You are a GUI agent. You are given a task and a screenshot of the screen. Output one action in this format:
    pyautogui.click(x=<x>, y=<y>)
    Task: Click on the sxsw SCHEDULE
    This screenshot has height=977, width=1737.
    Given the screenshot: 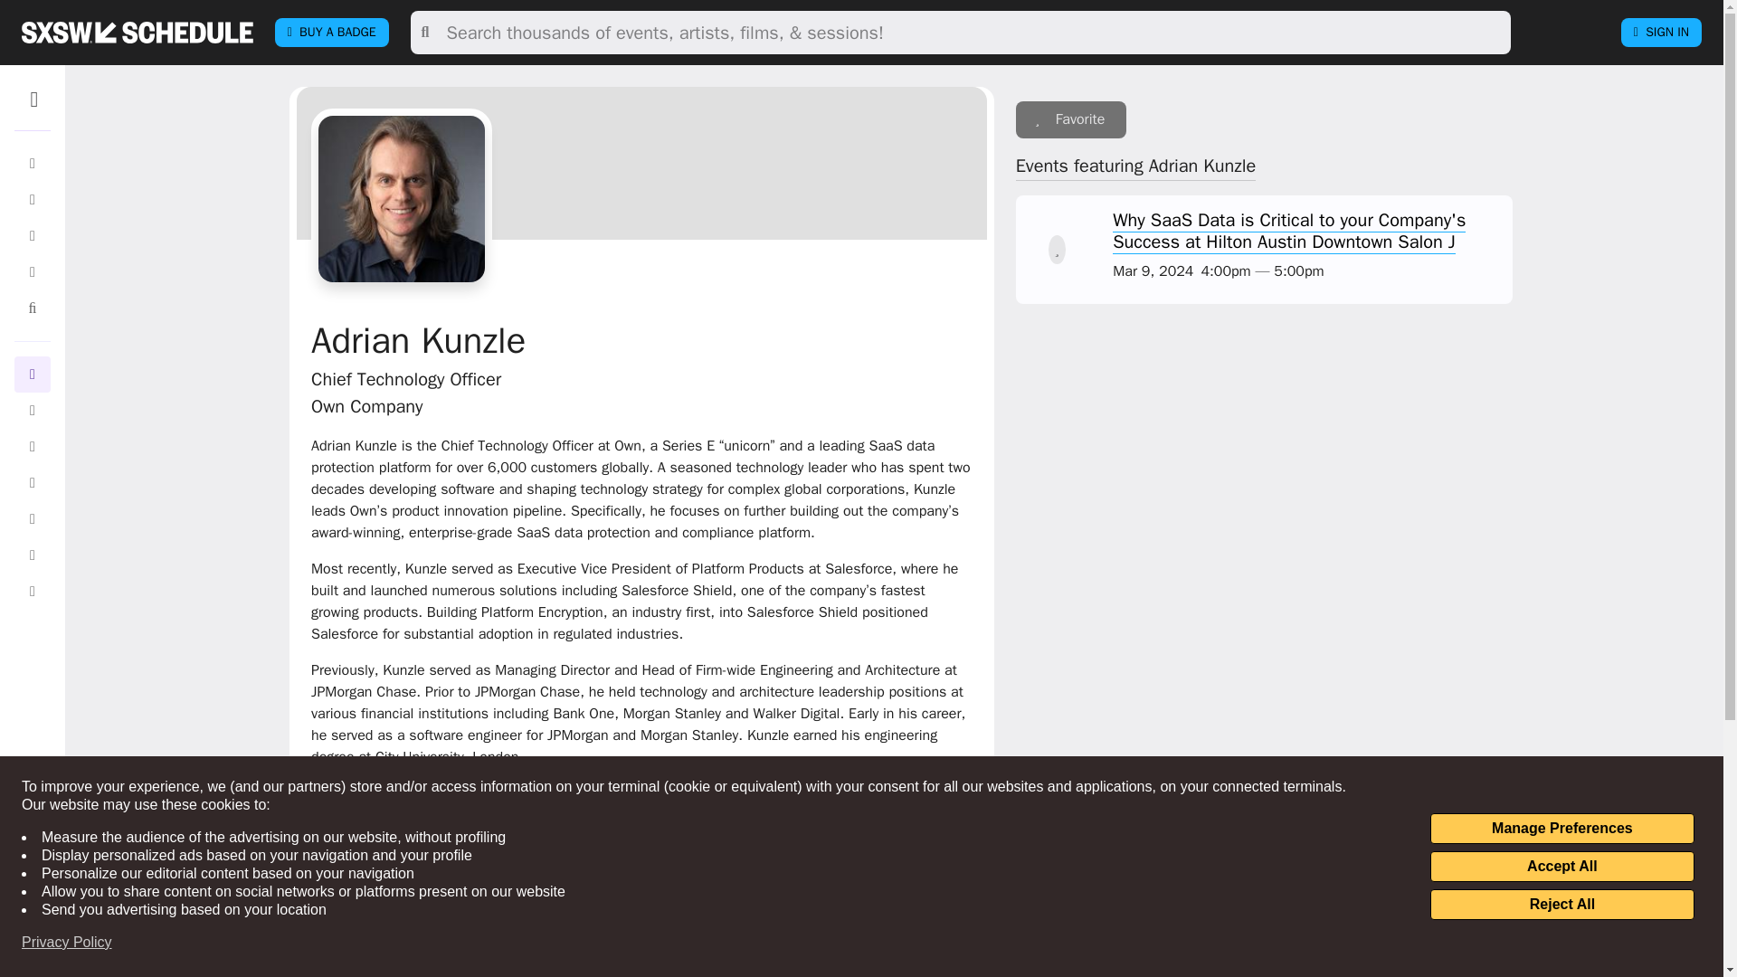 What is the action you would take?
    pyautogui.click(x=137, y=32)
    